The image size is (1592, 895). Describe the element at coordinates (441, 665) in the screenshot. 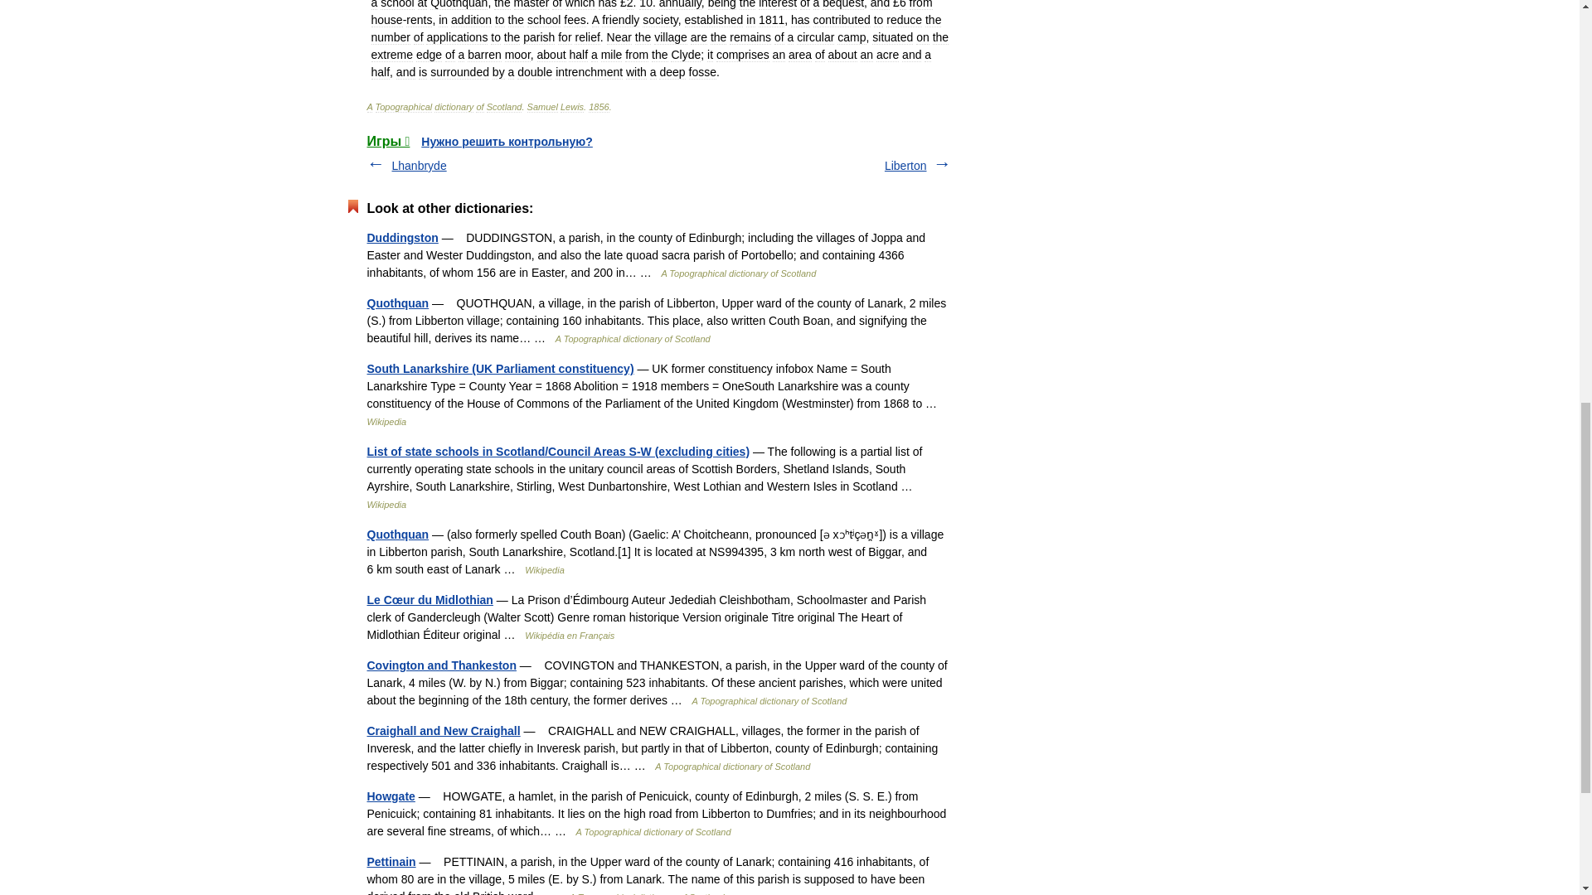

I see `Covington and Thankeston` at that location.